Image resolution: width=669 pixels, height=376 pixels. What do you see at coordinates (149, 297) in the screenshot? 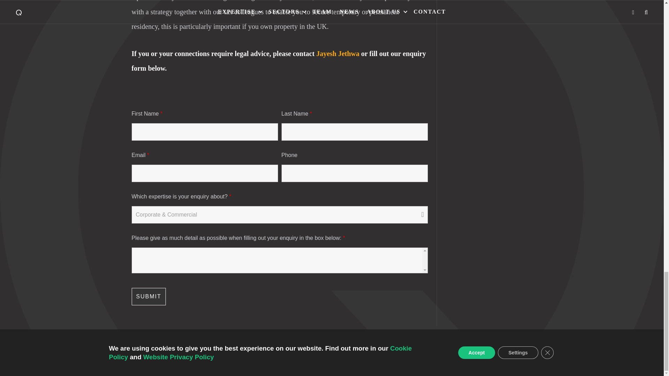
I see `Submit` at bounding box center [149, 297].